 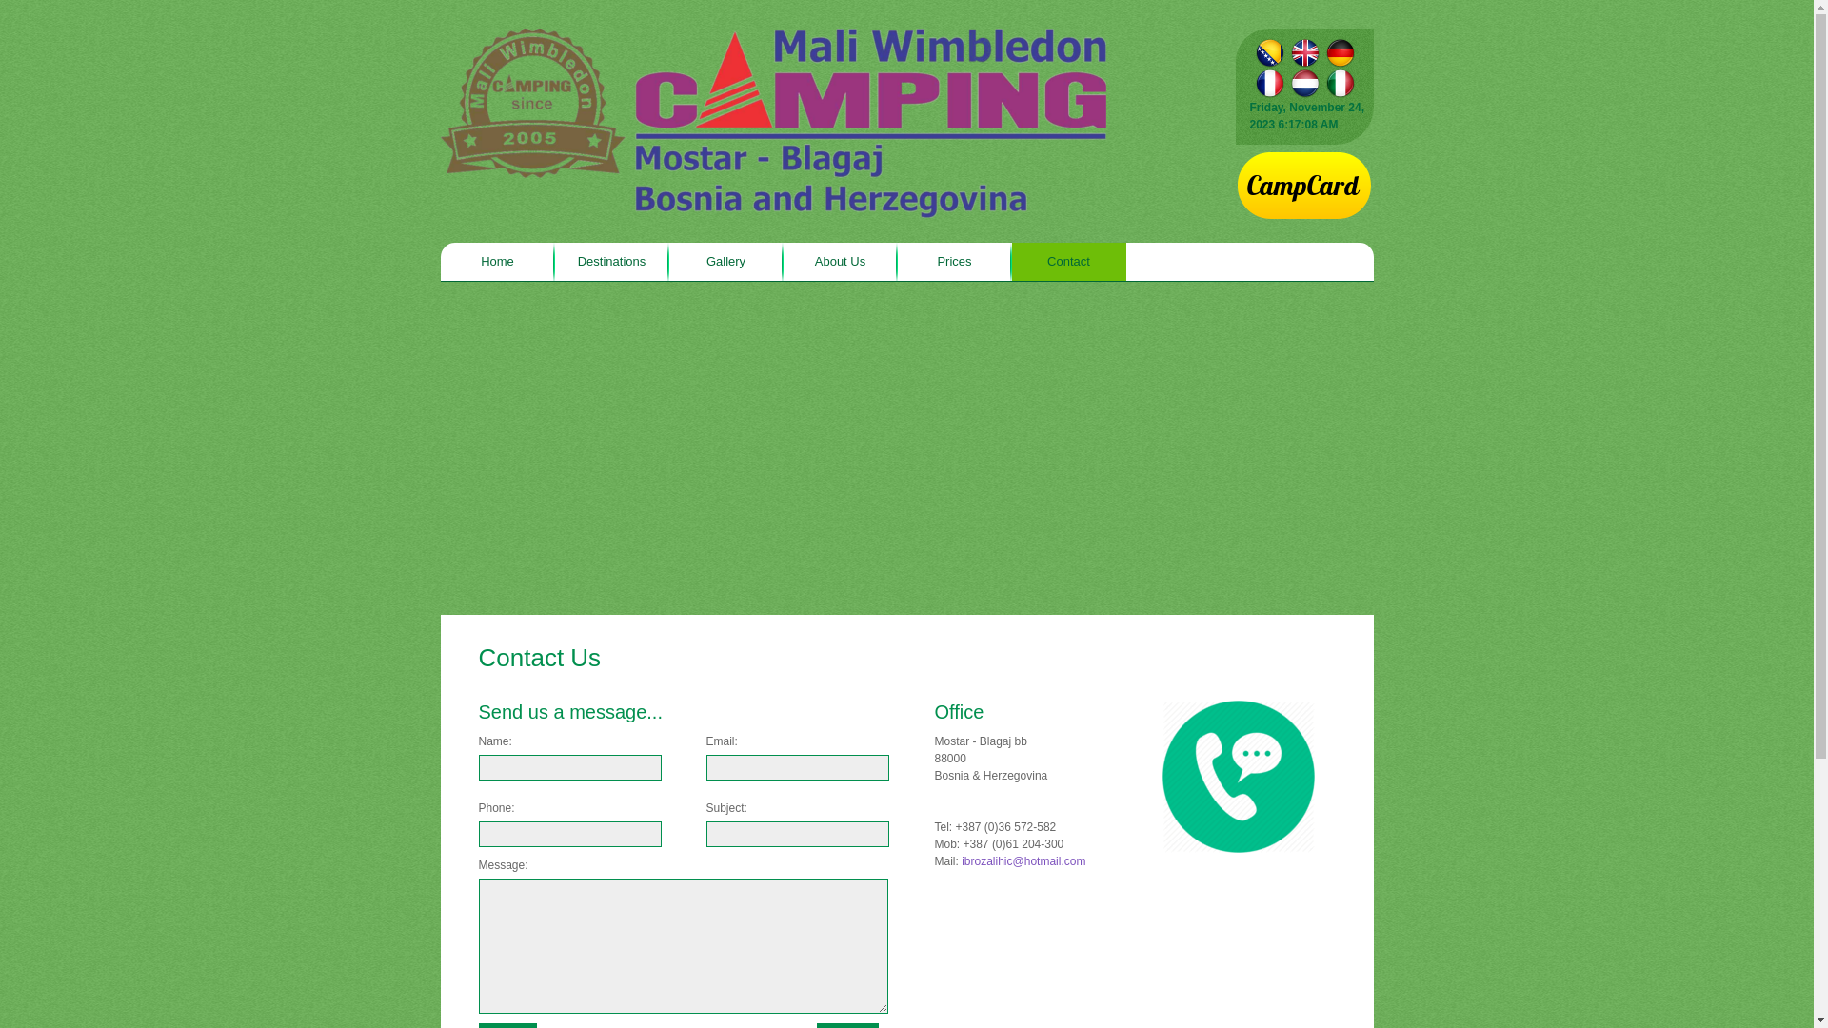 I want to click on Only numbers (0-9) and symbols (-+/) are allowed., so click(x=569, y=834).